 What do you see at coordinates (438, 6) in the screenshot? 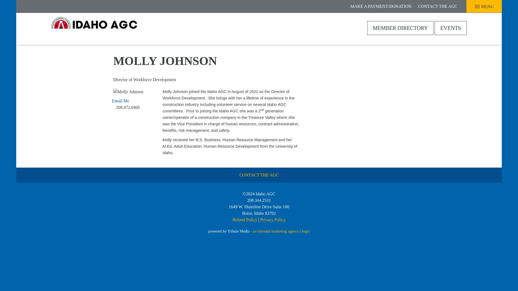
I see `CONTACT THE AGC` at bounding box center [438, 6].